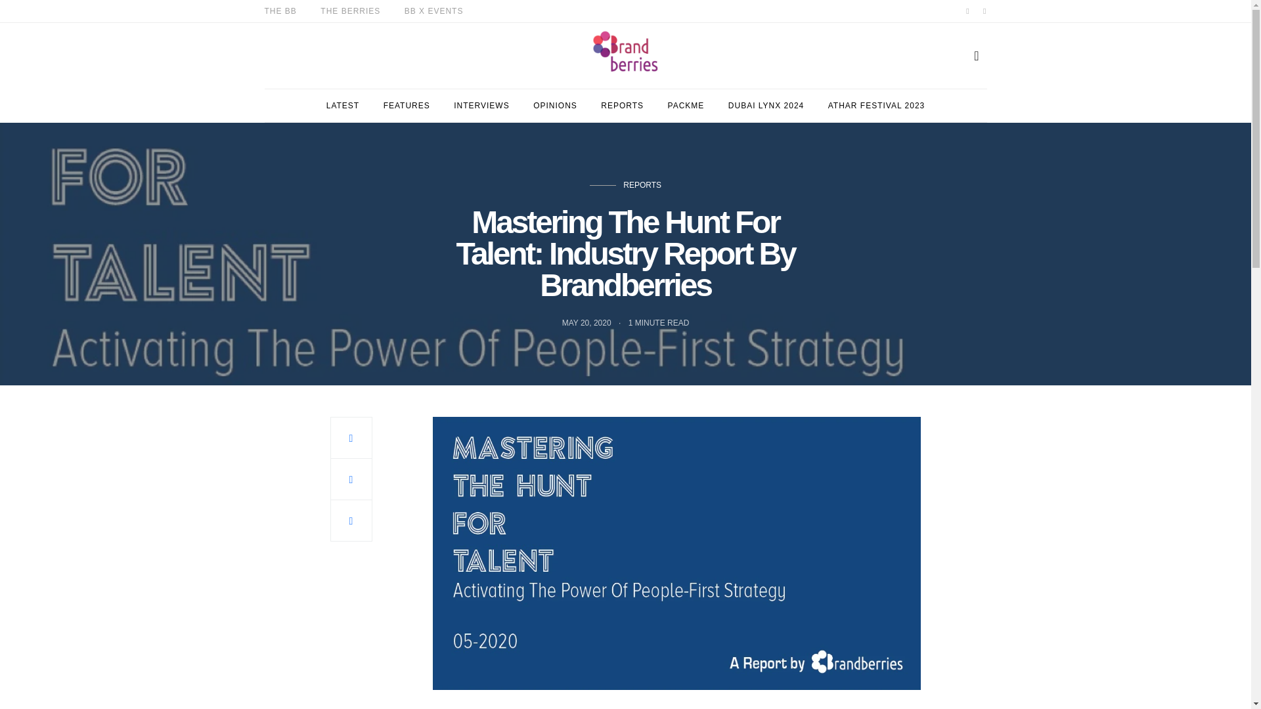  What do you see at coordinates (766, 105) in the screenshot?
I see `DUBAI LYNX 2024` at bounding box center [766, 105].